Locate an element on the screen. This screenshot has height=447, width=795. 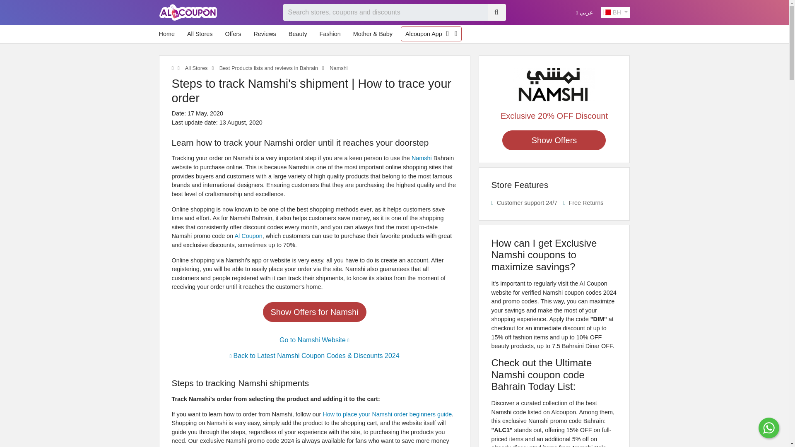
Reviews is located at coordinates (264, 34).